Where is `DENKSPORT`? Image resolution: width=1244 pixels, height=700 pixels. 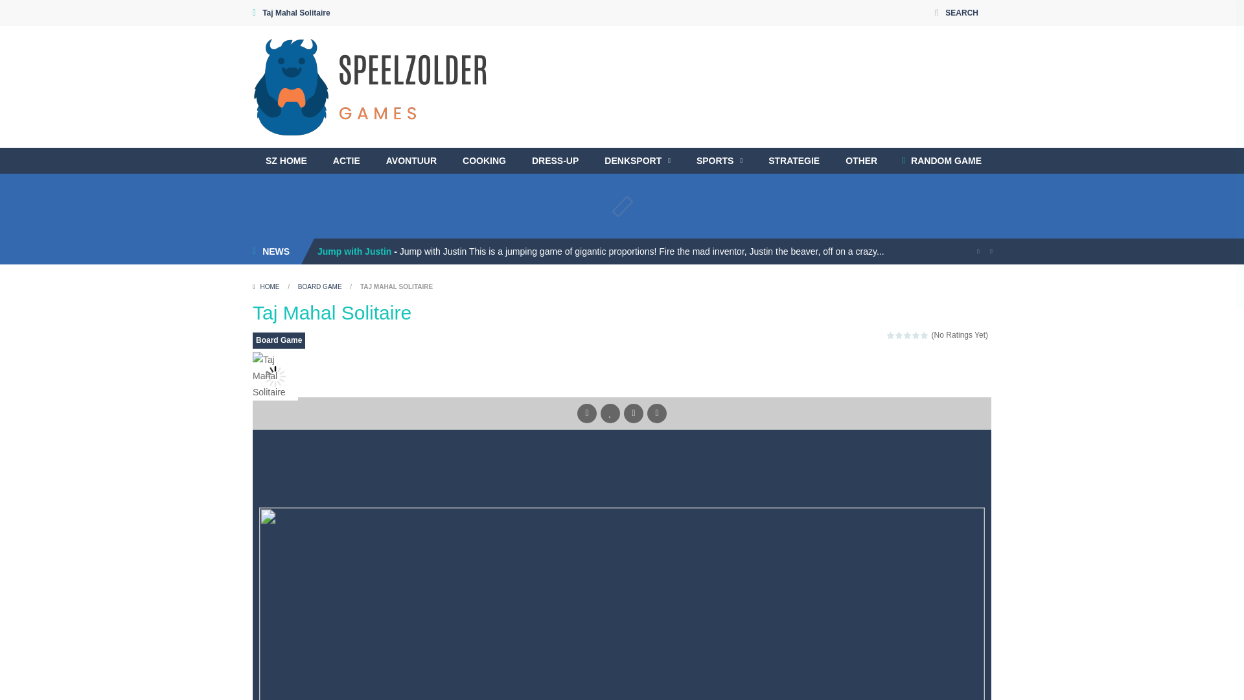
DENKSPORT is located at coordinates (638, 160).